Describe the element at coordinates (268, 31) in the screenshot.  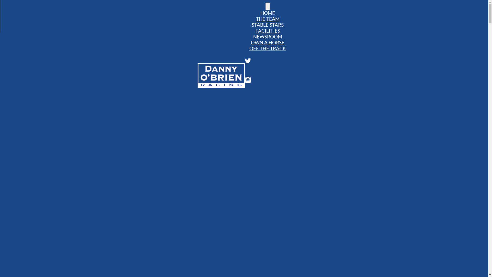
I see `FACILITIES` at that location.